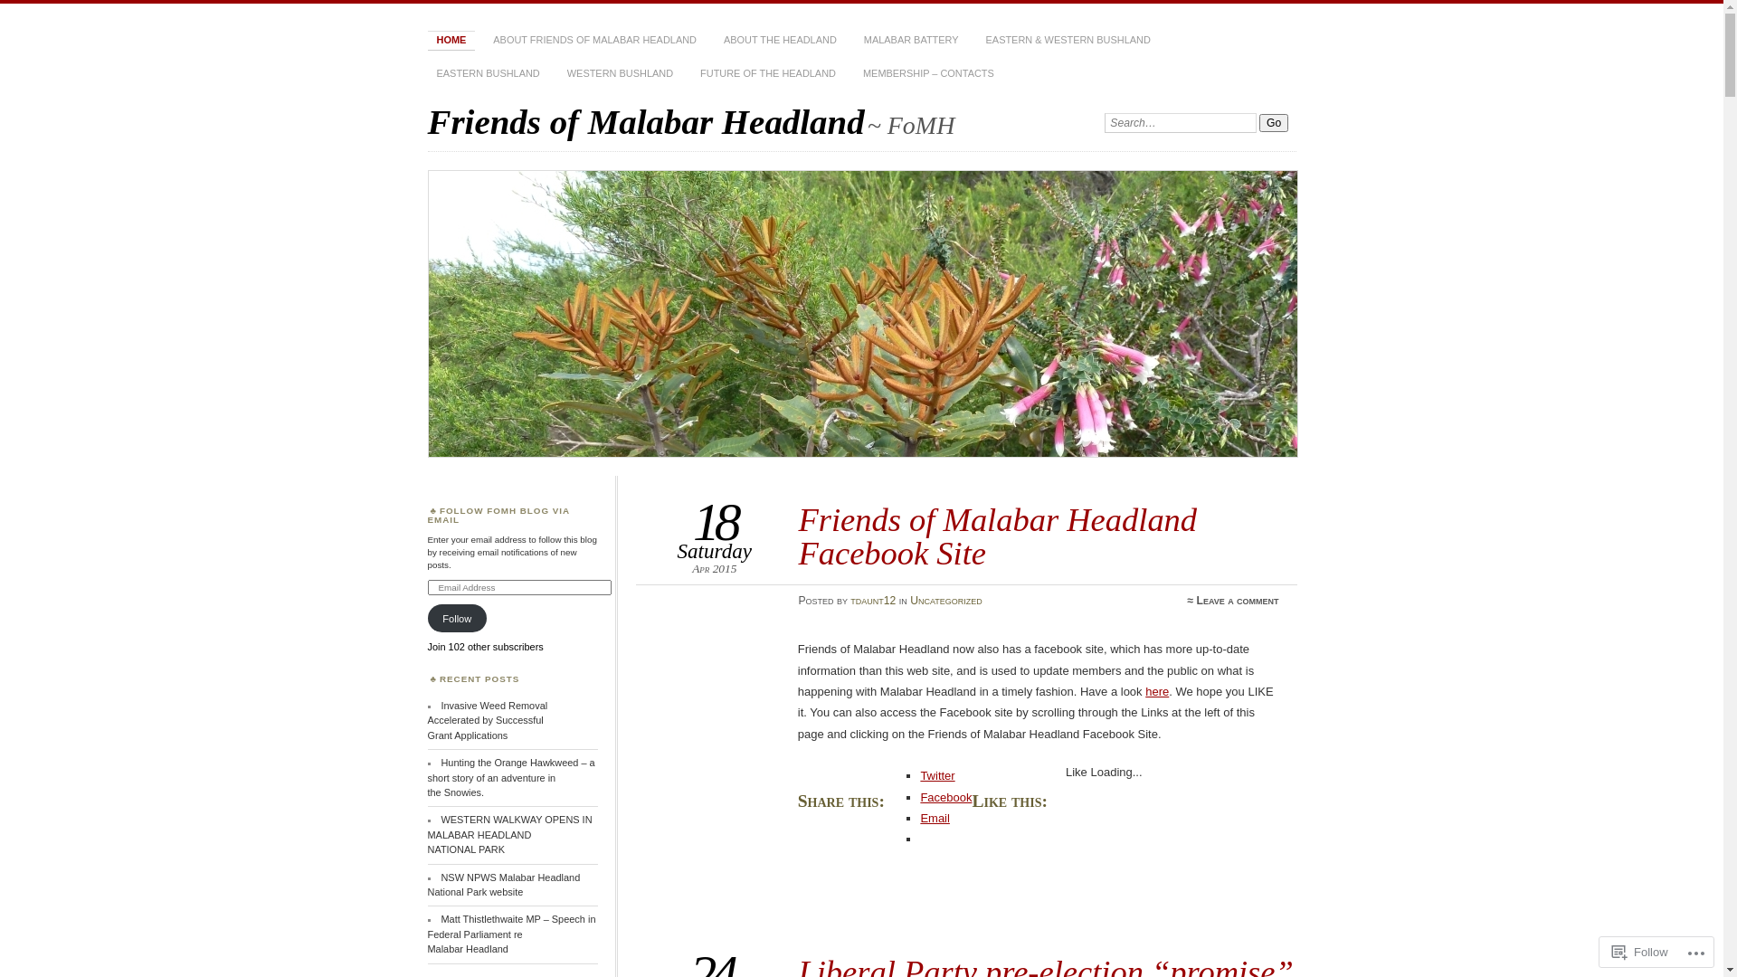 The height and width of the screenshot is (977, 1737). I want to click on Friends of Malabar Headland, so click(862, 314).